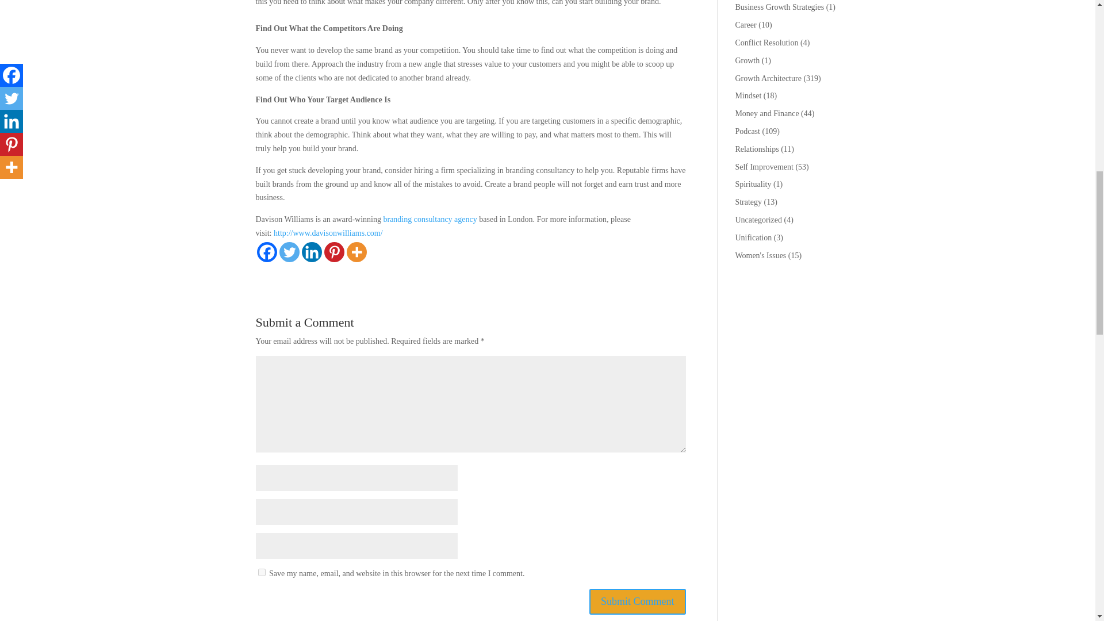  What do you see at coordinates (311, 252) in the screenshot?
I see `Linkedin` at bounding box center [311, 252].